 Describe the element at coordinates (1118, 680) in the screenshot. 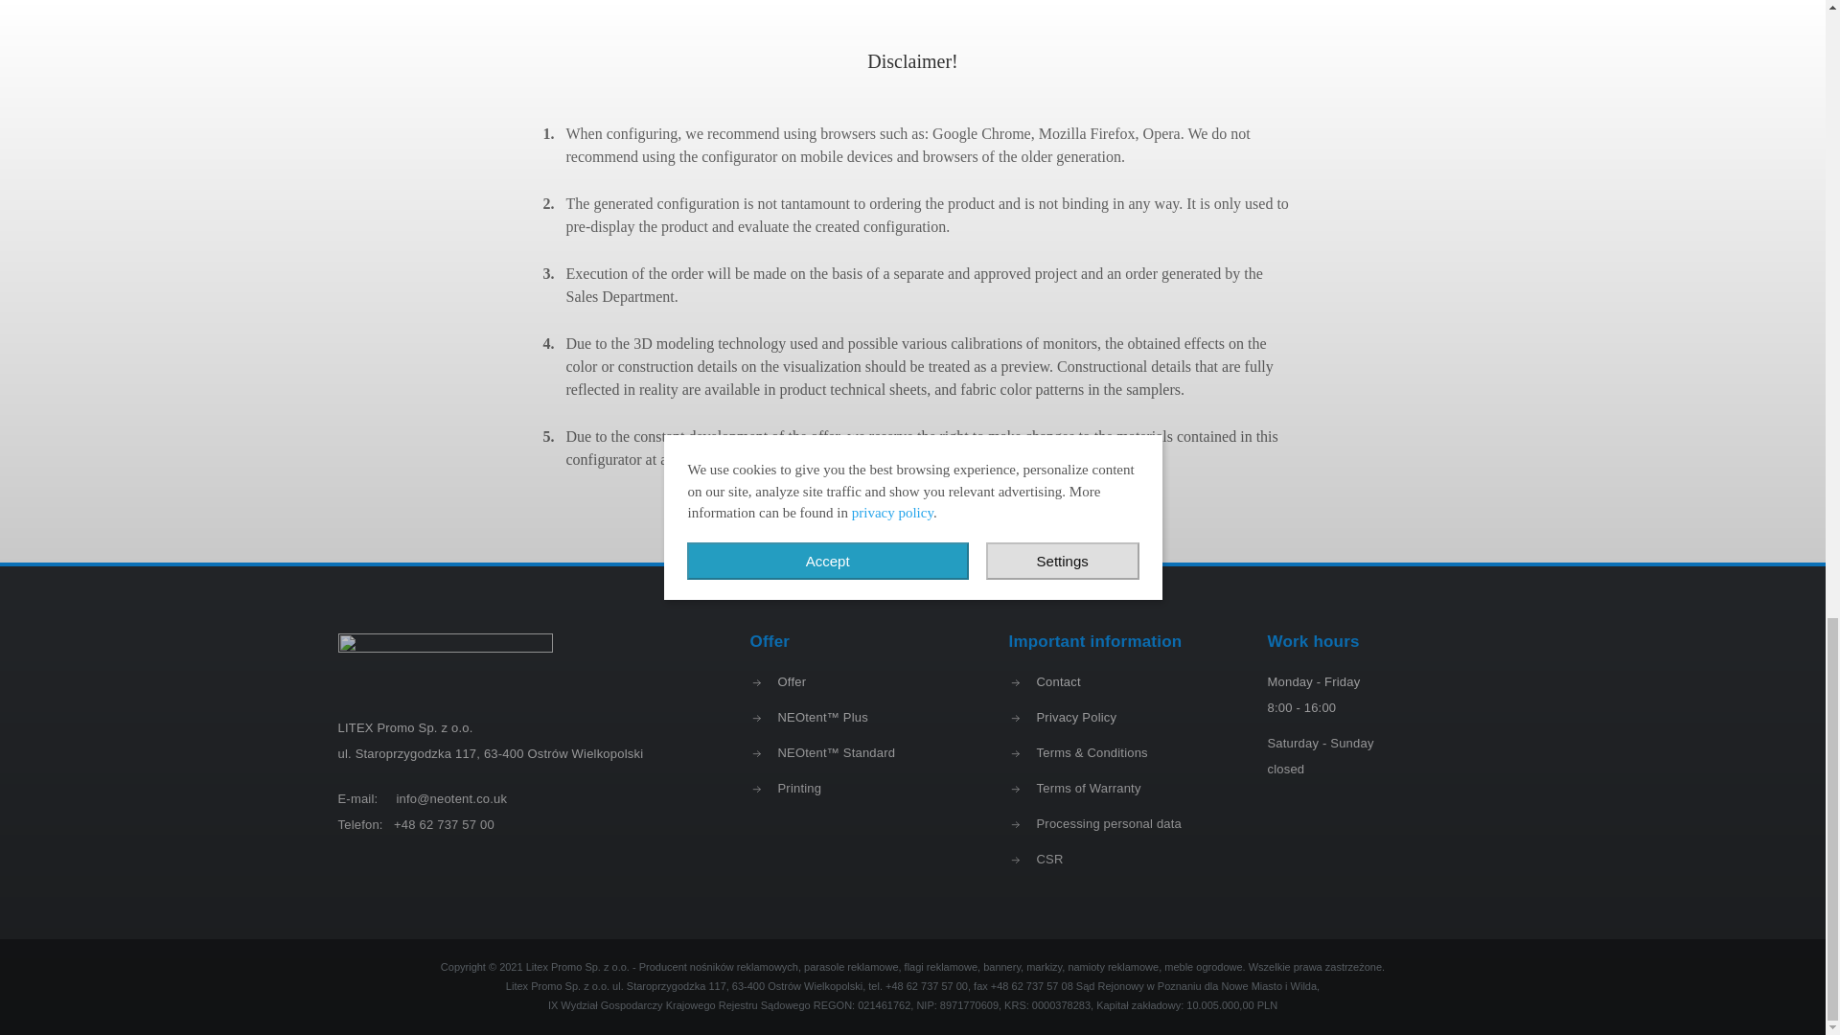

I see `Contact` at that location.